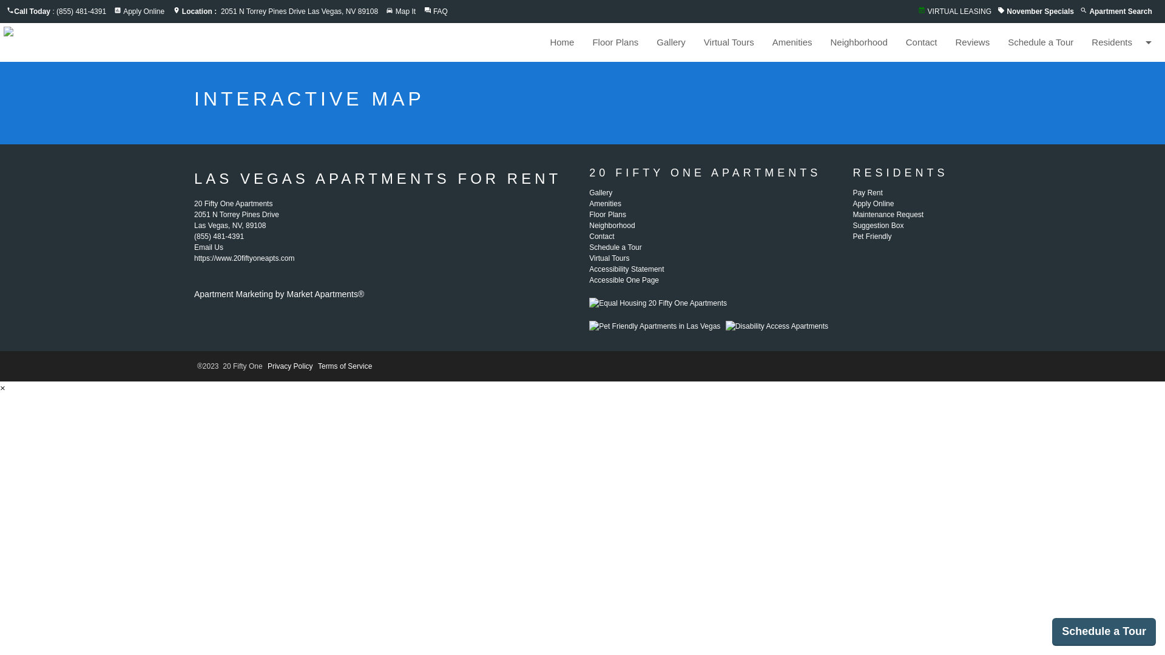 This screenshot has height=655, width=1165. What do you see at coordinates (729, 42) in the screenshot?
I see `Virtual Tours` at bounding box center [729, 42].